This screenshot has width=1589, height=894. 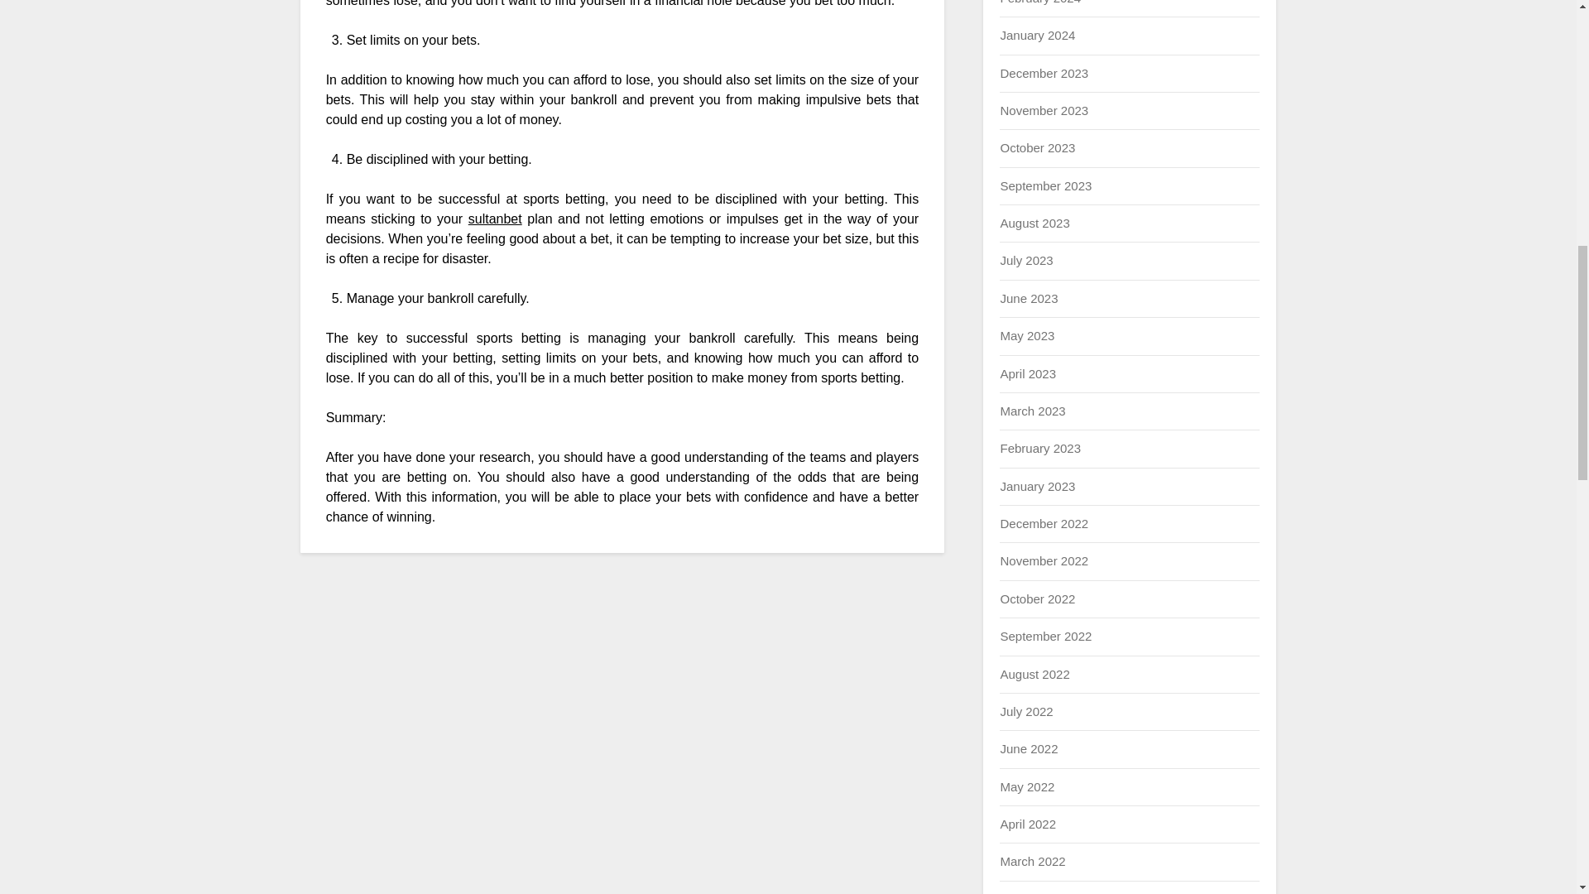 What do you see at coordinates (1045, 185) in the screenshot?
I see `September 2023` at bounding box center [1045, 185].